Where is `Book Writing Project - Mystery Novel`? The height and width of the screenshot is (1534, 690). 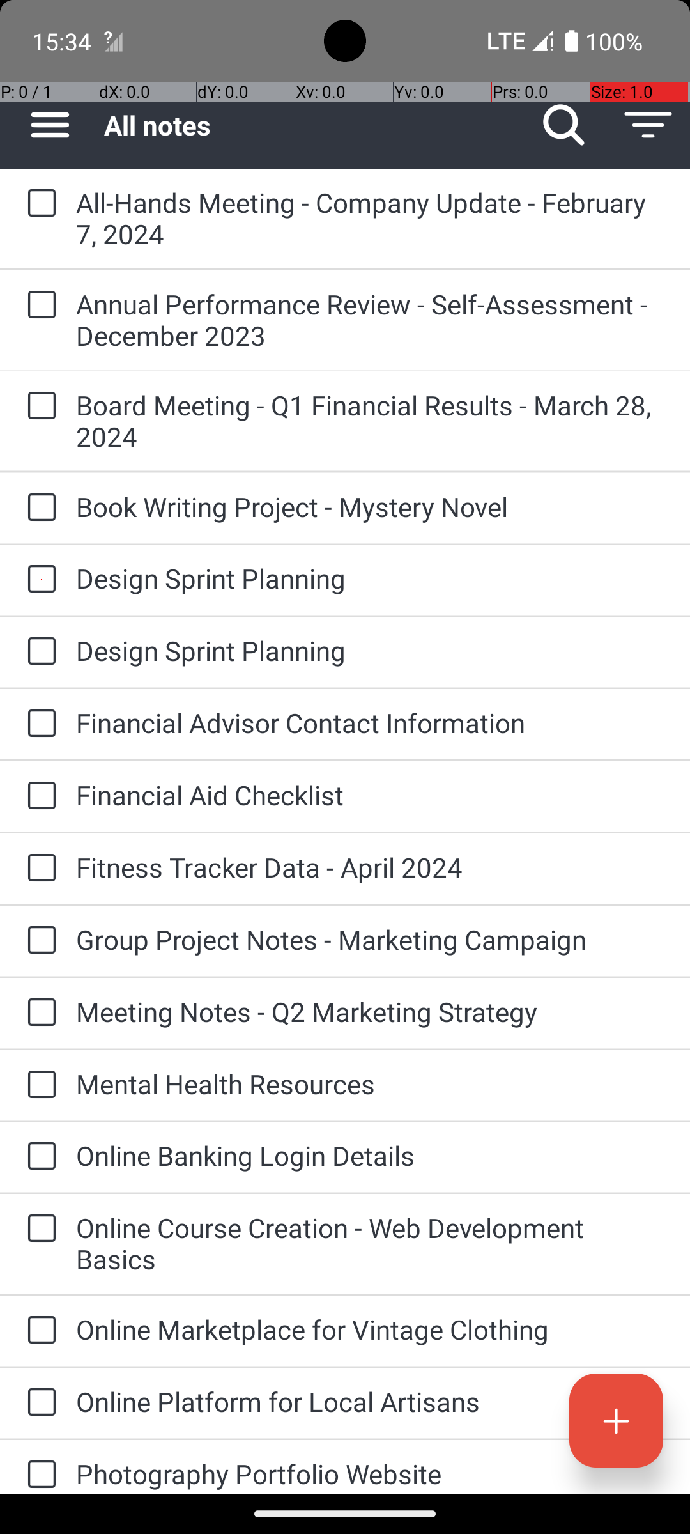 Book Writing Project - Mystery Novel is located at coordinates (371, 506).